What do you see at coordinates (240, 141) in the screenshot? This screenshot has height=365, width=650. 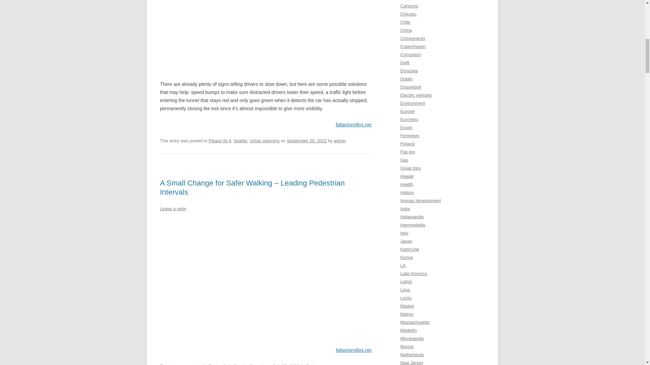 I see `Seattle` at bounding box center [240, 141].